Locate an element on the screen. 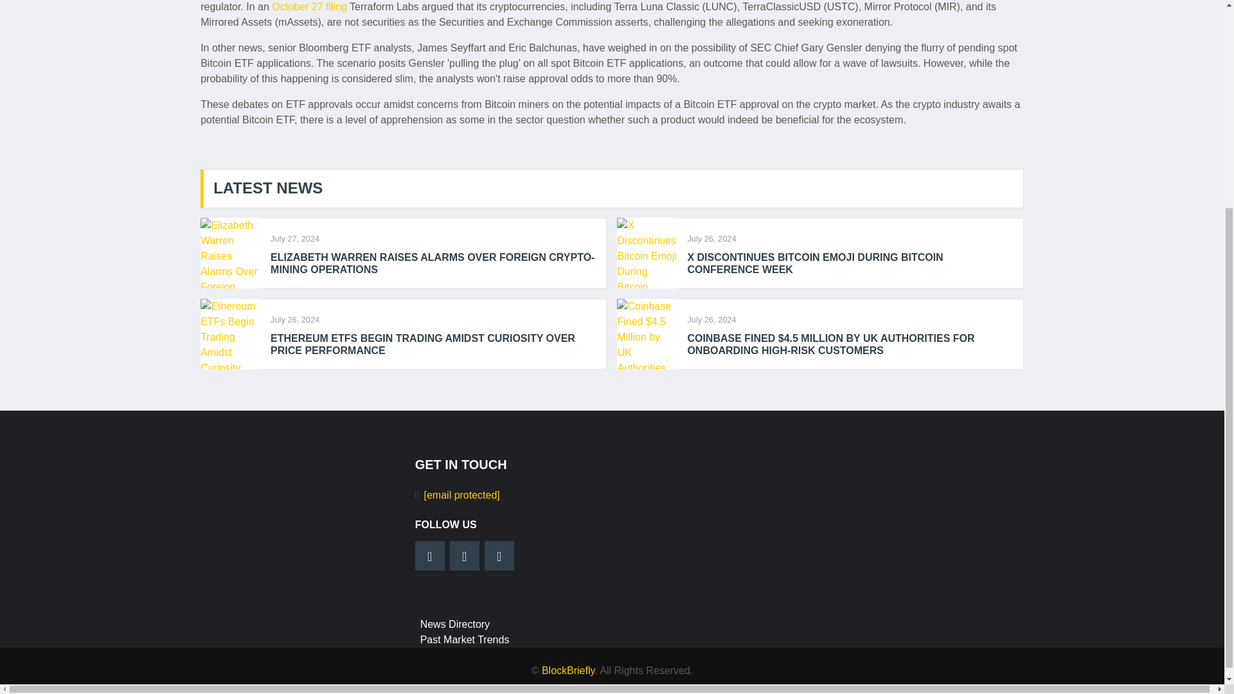 The width and height of the screenshot is (1234, 694). July 27, 2024 is located at coordinates (294, 238).